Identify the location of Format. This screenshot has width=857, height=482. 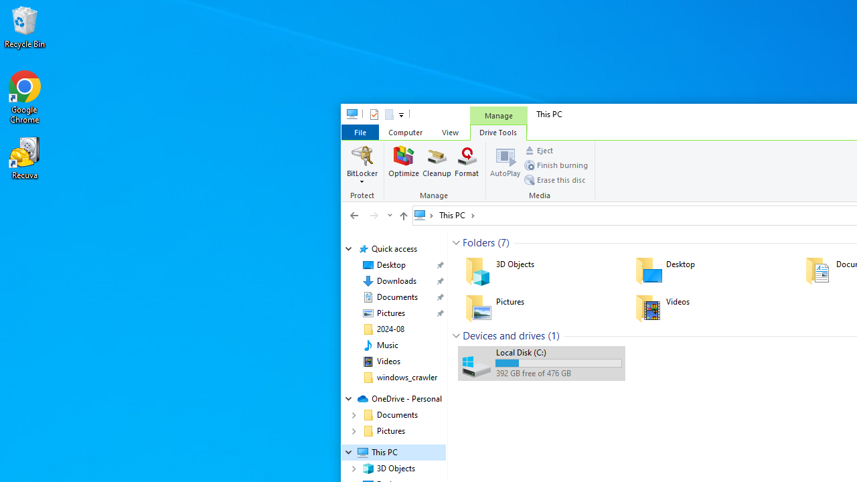
(467, 165).